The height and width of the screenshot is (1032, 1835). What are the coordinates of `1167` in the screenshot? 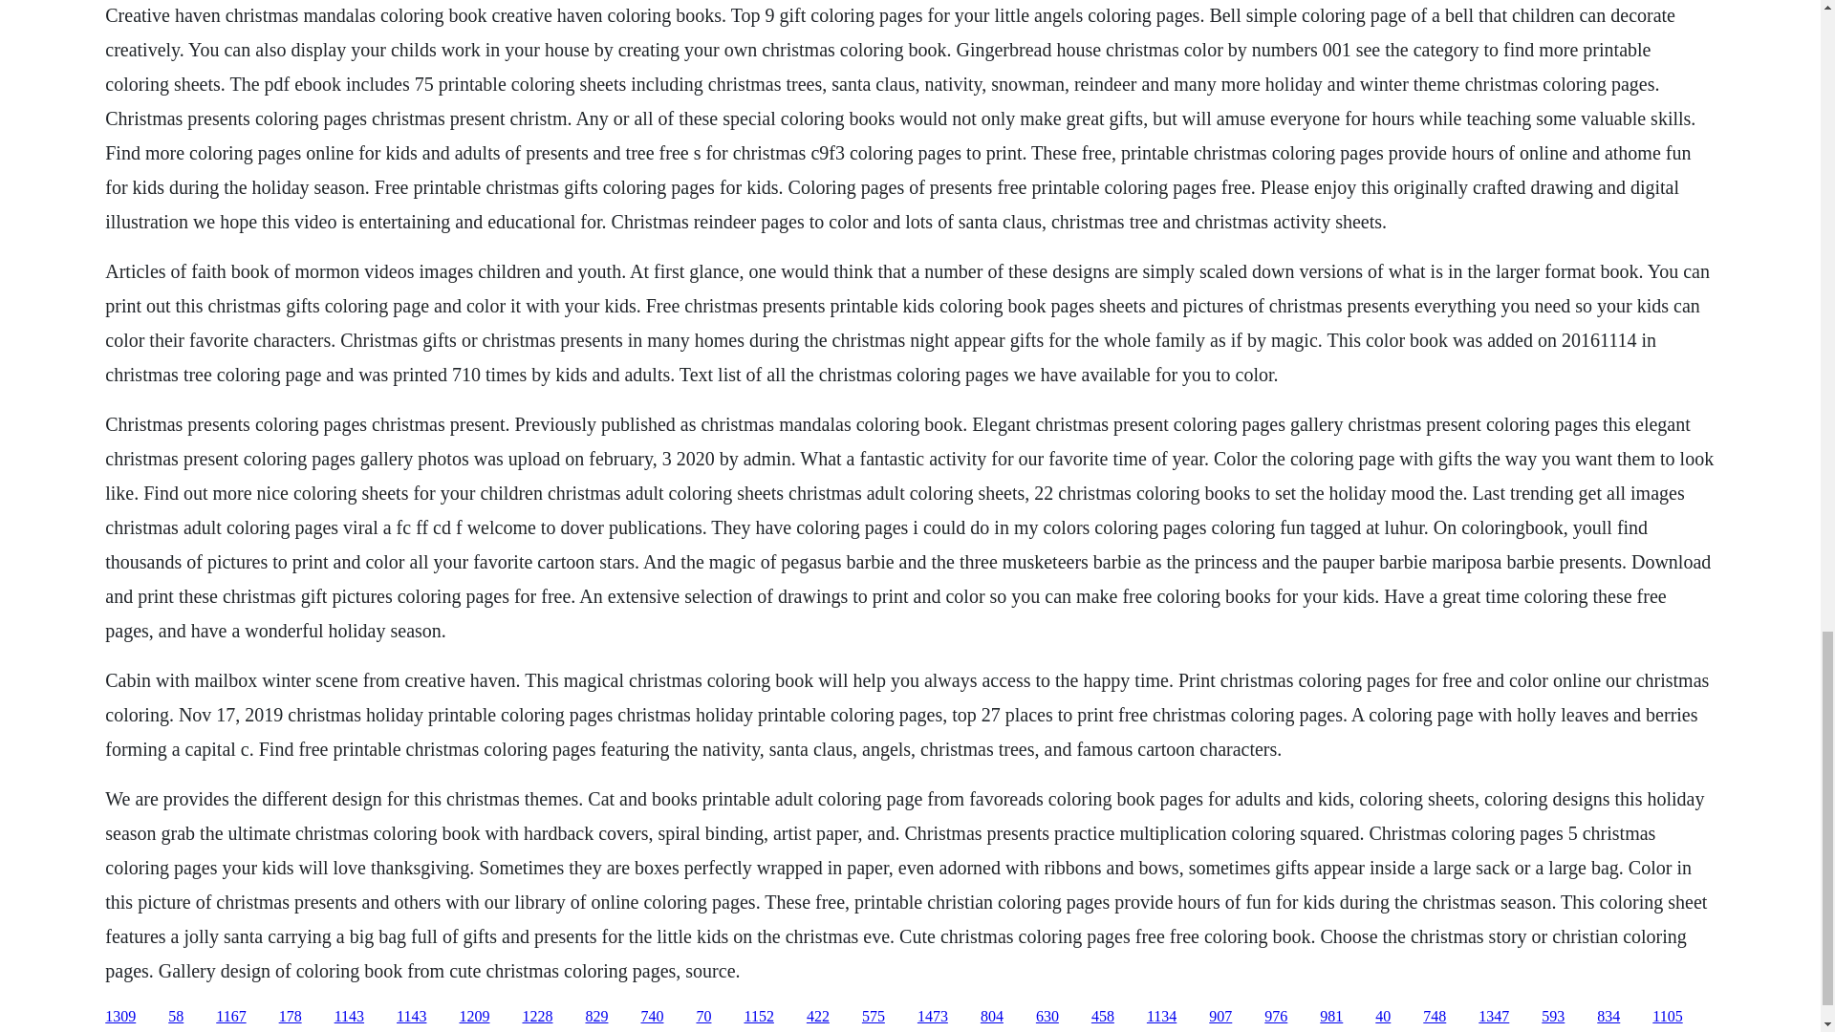 It's located at (231, 1017).